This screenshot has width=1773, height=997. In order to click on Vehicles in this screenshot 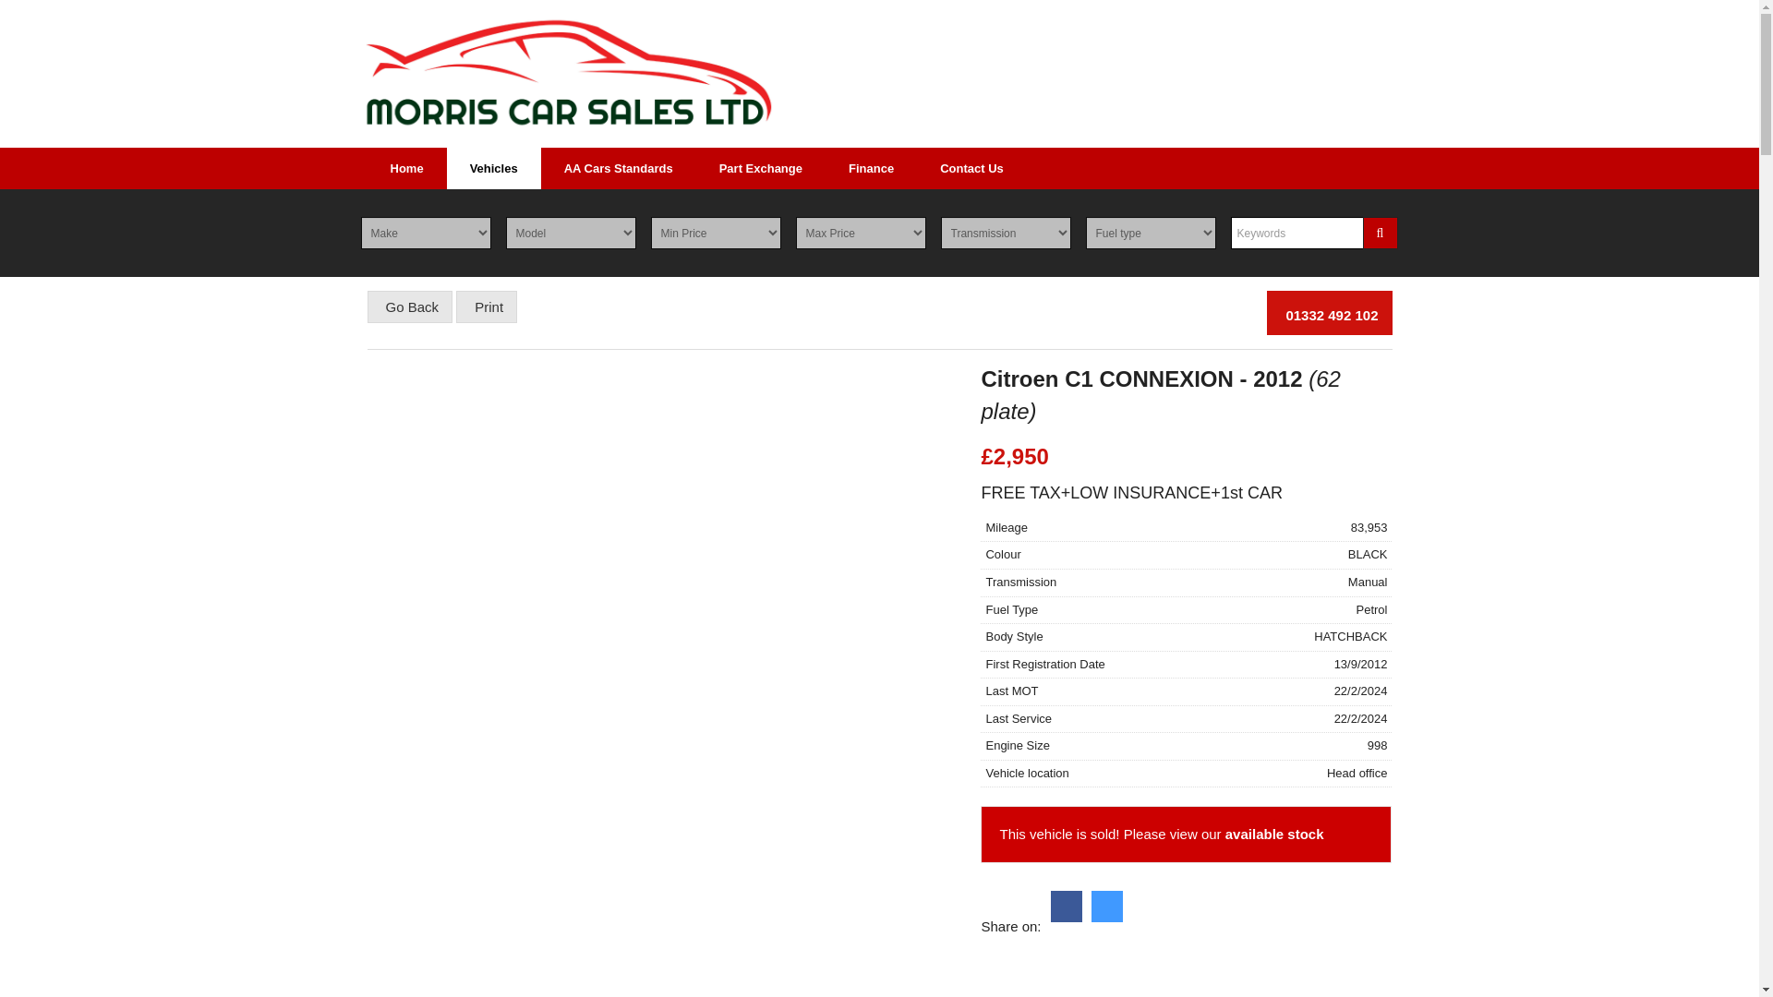, I will do `click(493, 168)`.